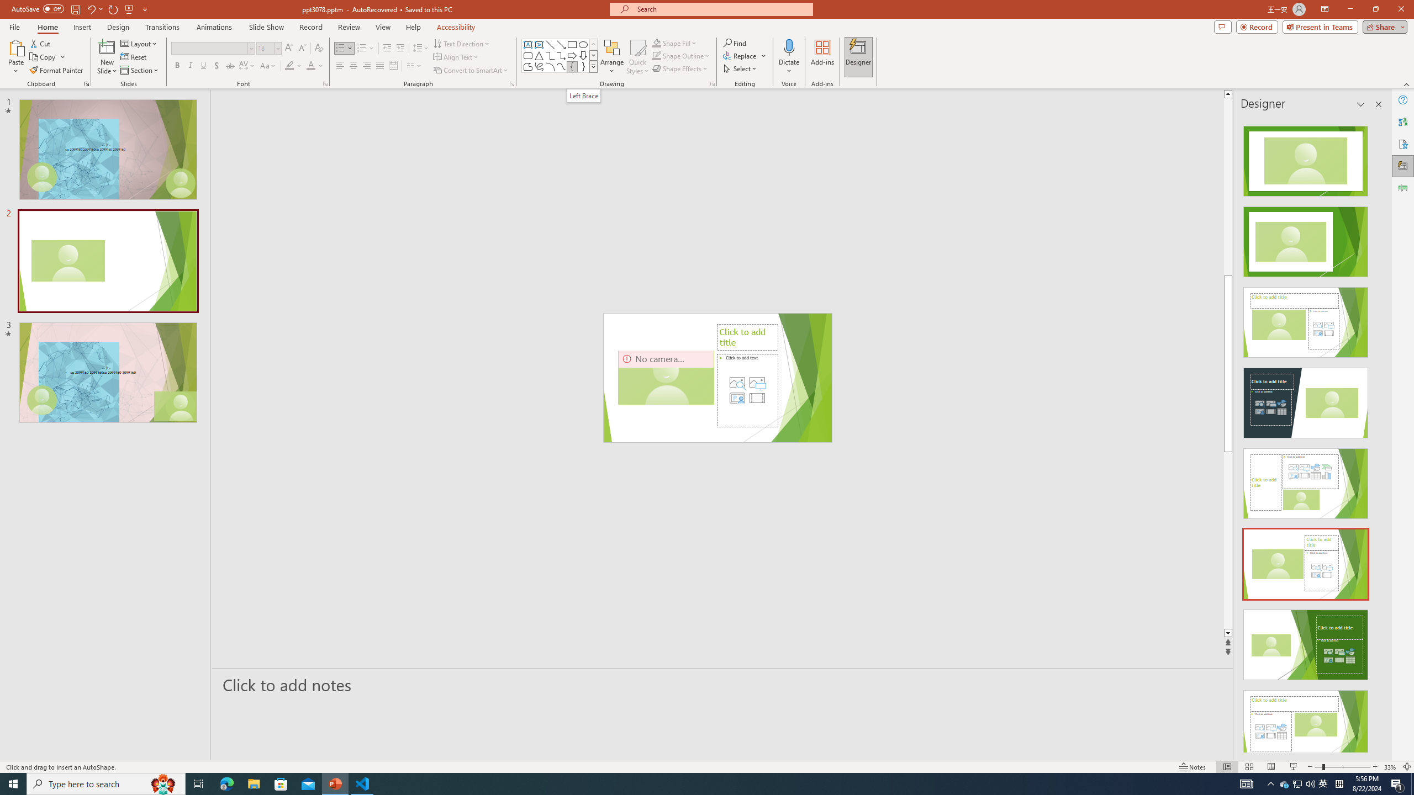 The width and height of the screenshot is (1414, 795). Describe the element at coordinates (550, 55) in the screenshot. I see `Connector: Elbow` at that location.